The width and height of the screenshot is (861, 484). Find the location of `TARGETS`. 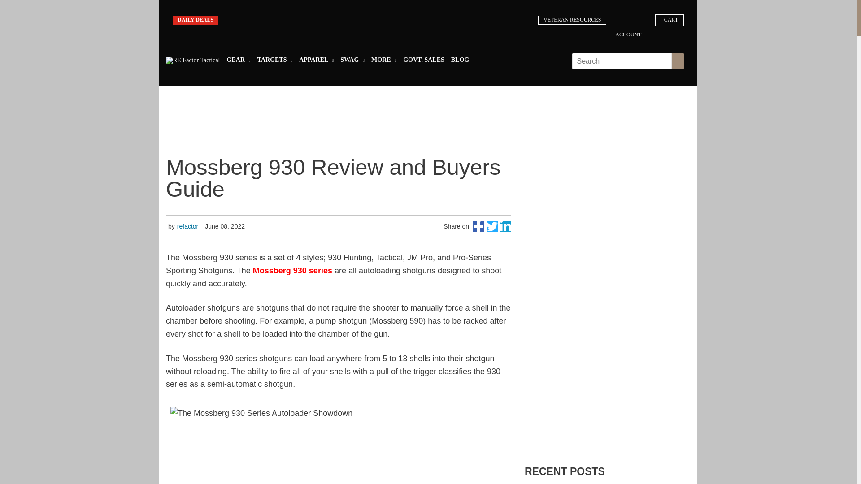

TARGETS is located at coordinates (275, 62).